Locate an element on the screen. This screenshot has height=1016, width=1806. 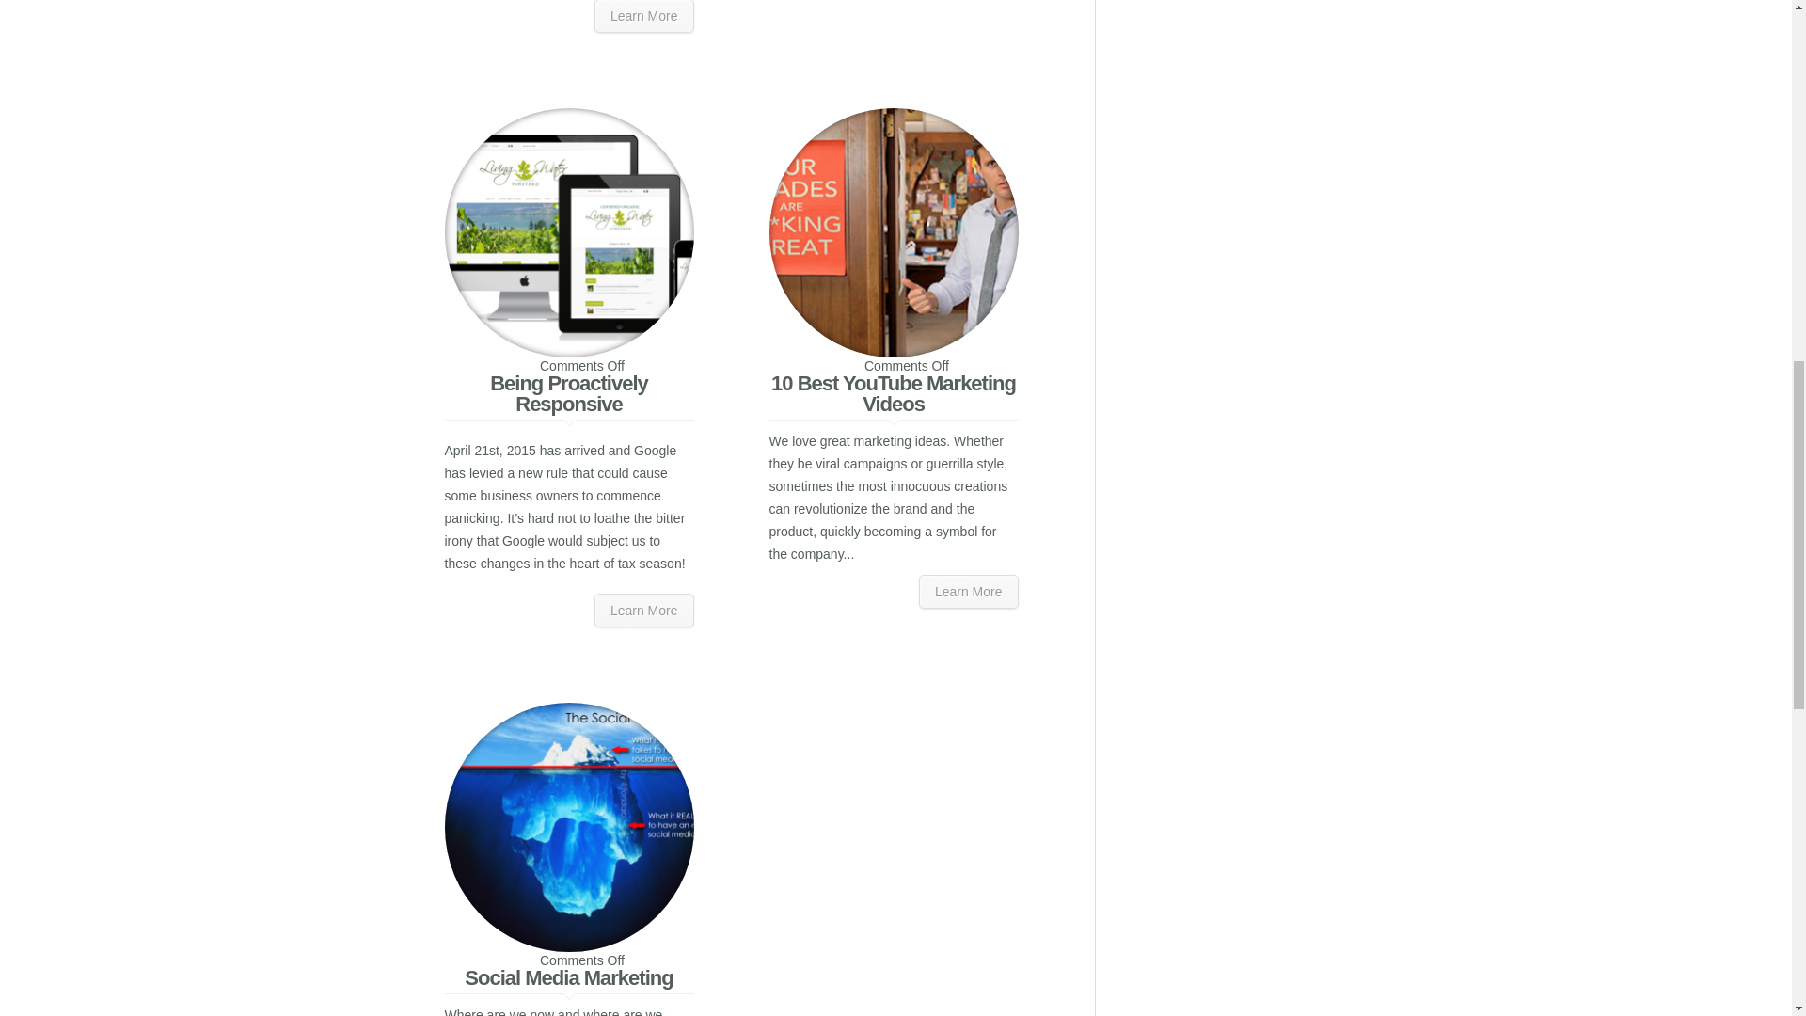
Learn More is located at coordinates (643, 16).